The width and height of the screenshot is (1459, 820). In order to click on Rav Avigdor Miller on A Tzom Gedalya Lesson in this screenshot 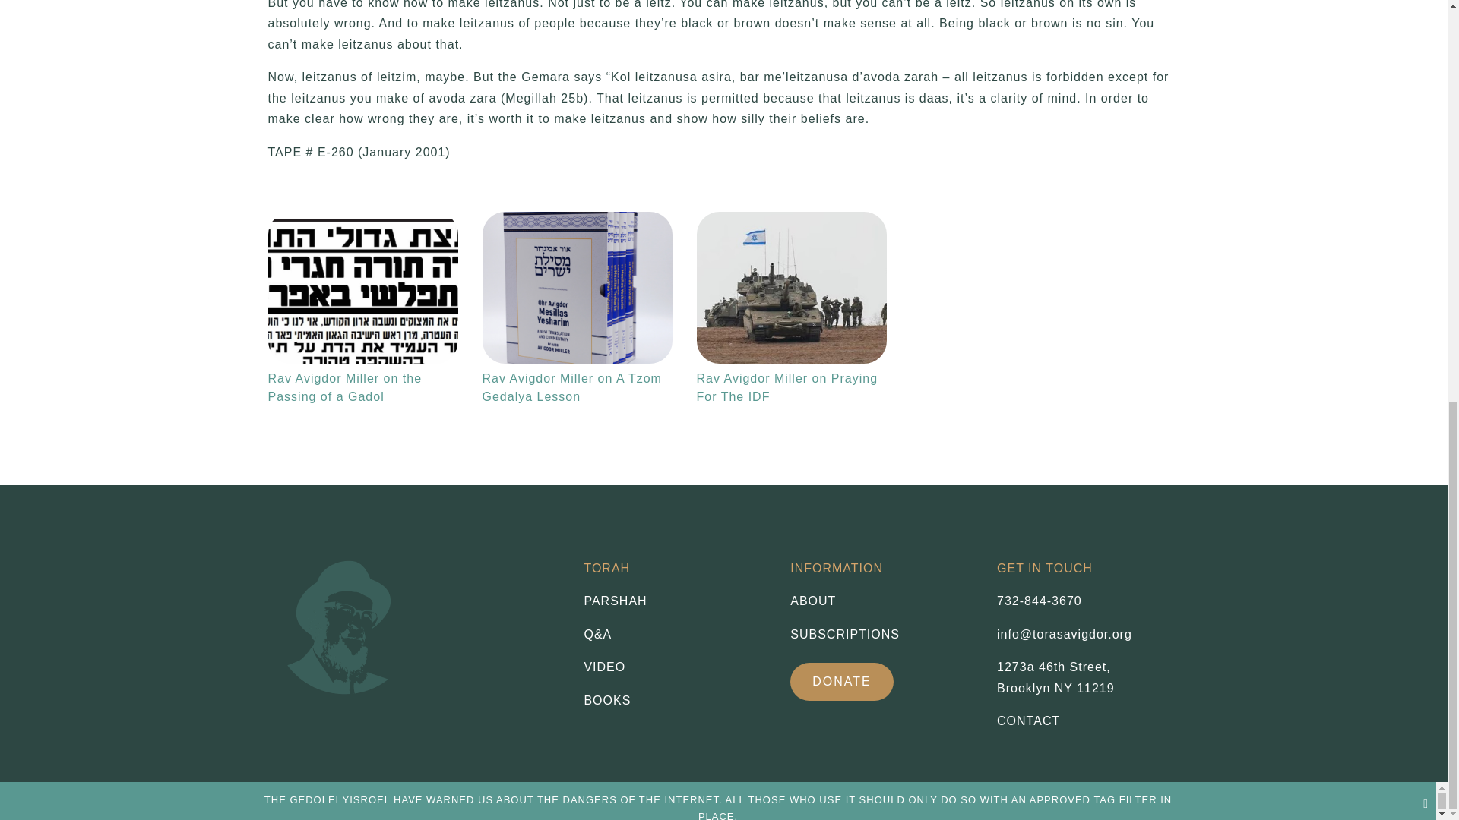, I will do `click(881, 601)`.